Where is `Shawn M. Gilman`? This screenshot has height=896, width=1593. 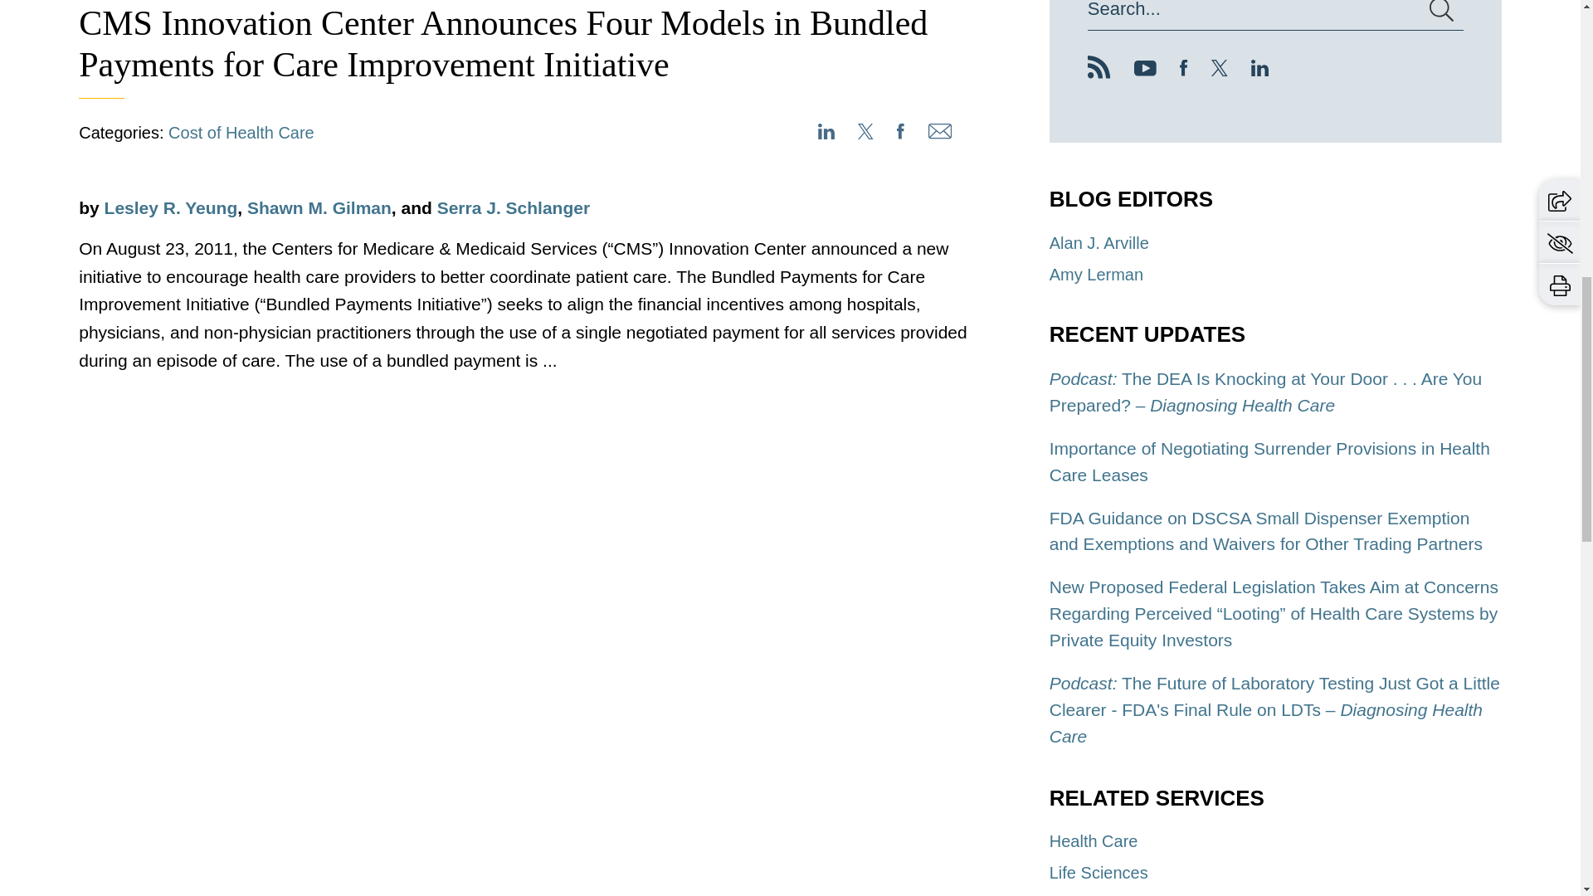 Shawn M. Gilman is located at coordinates (319, 207).